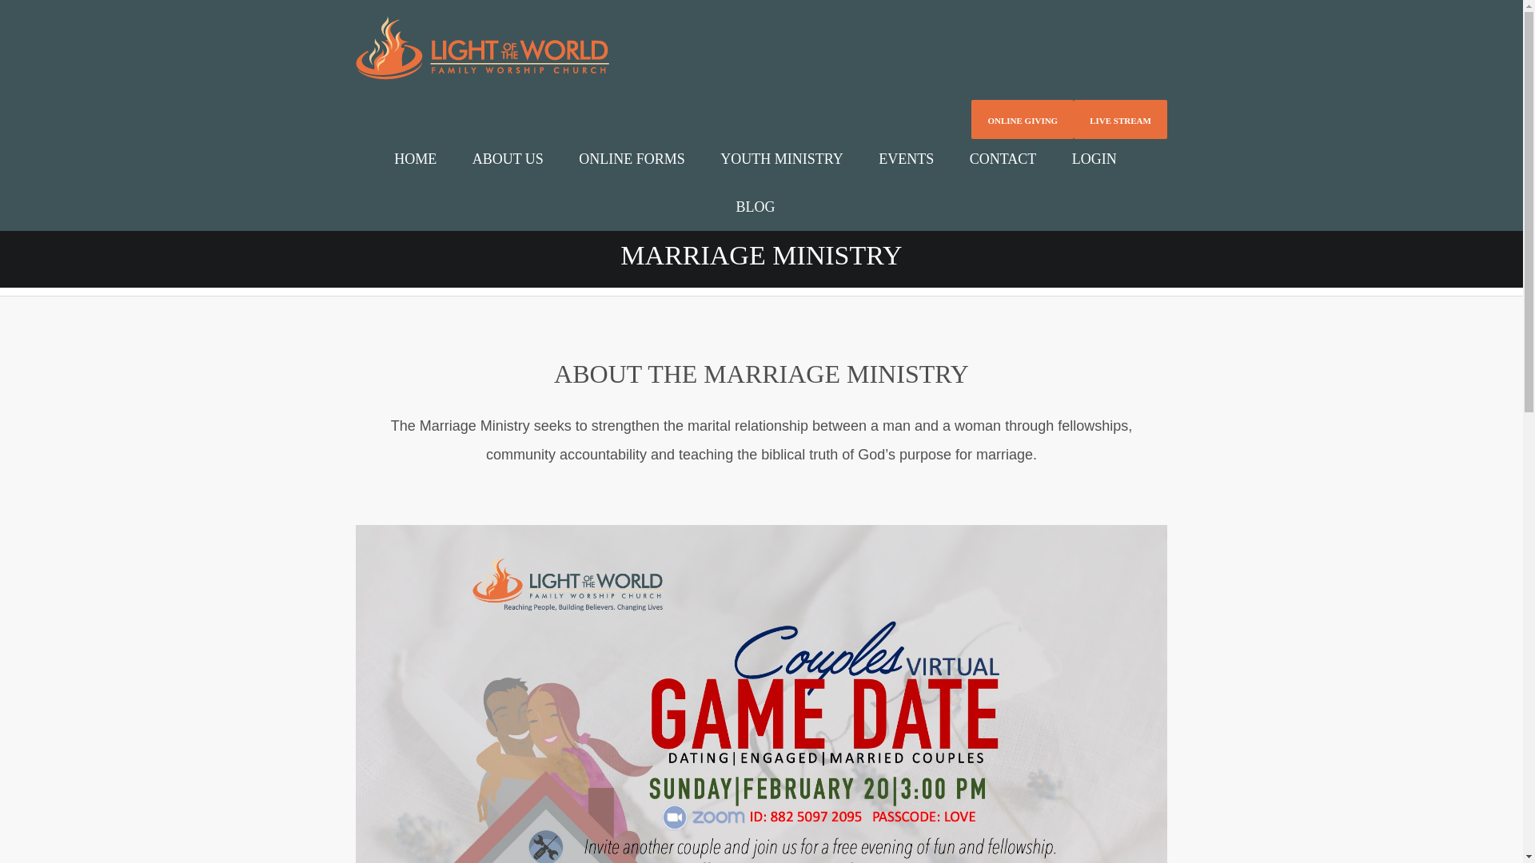  Describe the element at coordinates (632, 158) in the screenshot. I see `ONLINE FORMS` at that location.